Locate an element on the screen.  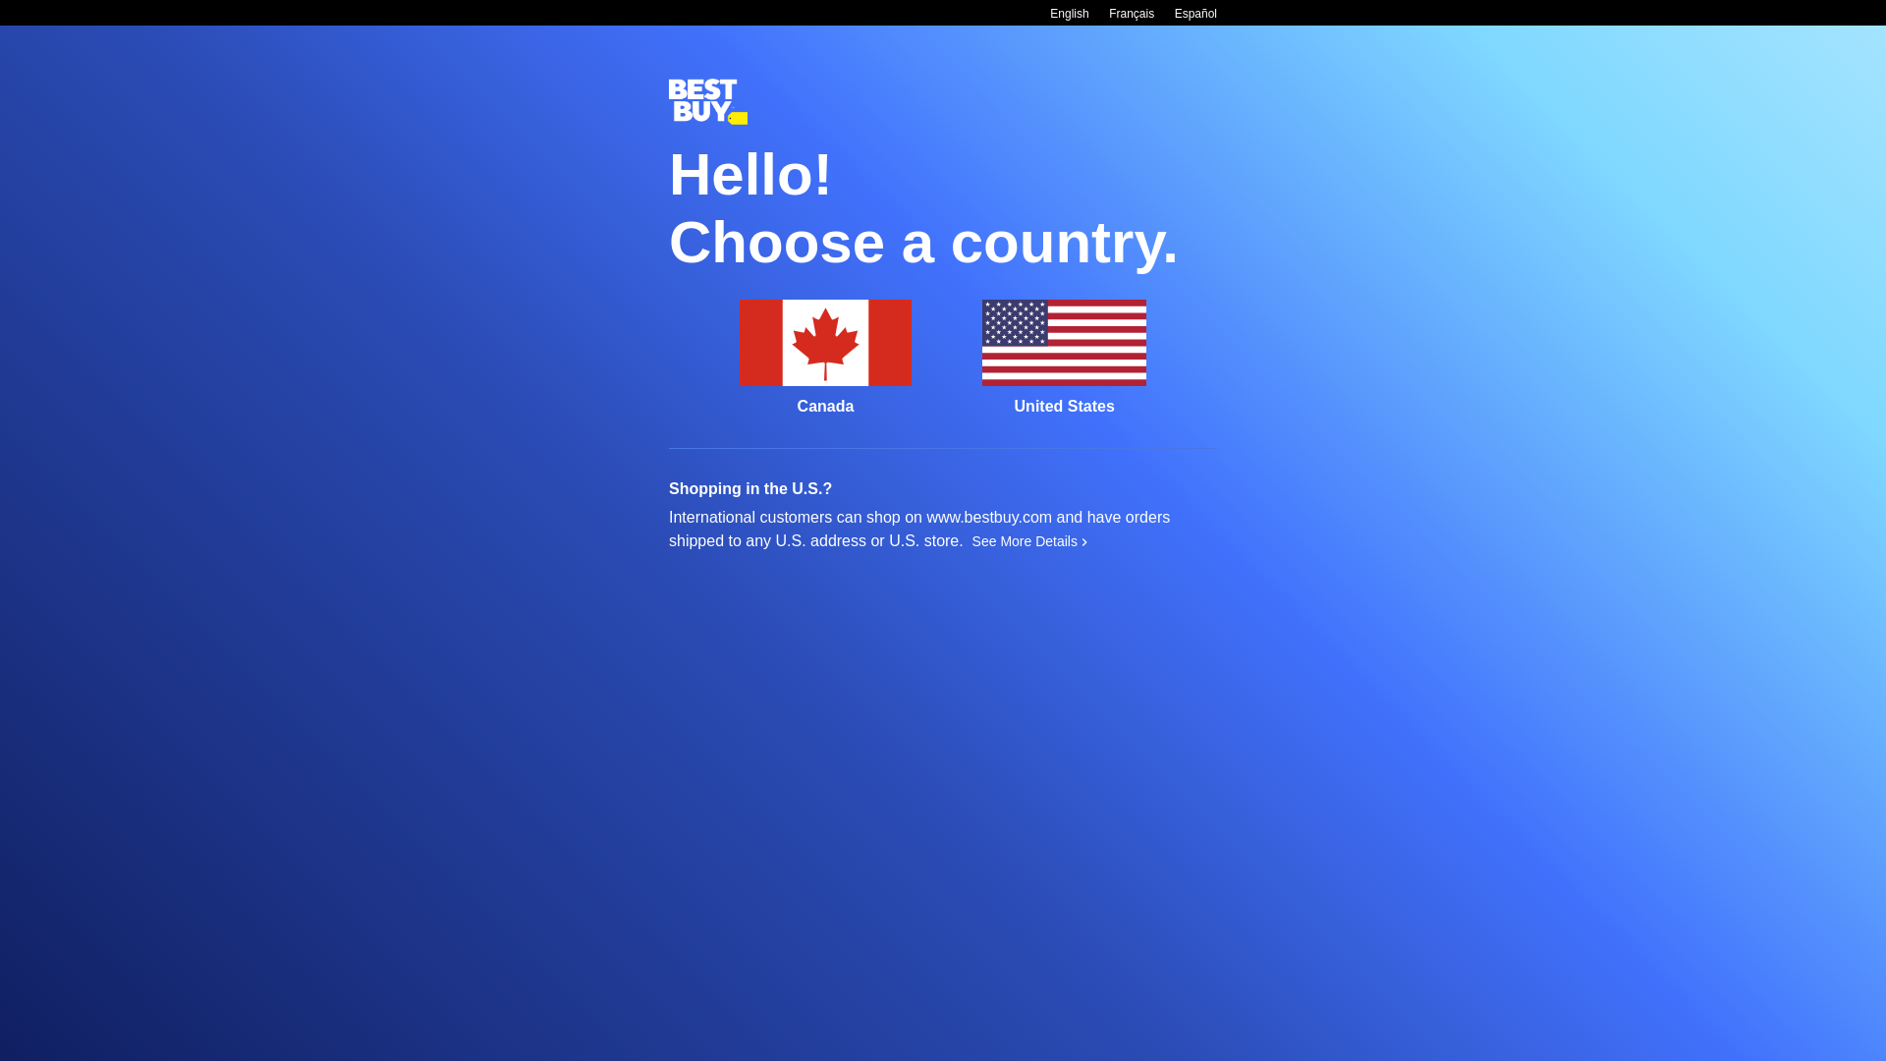
English is located at coordinates (1069, 14).